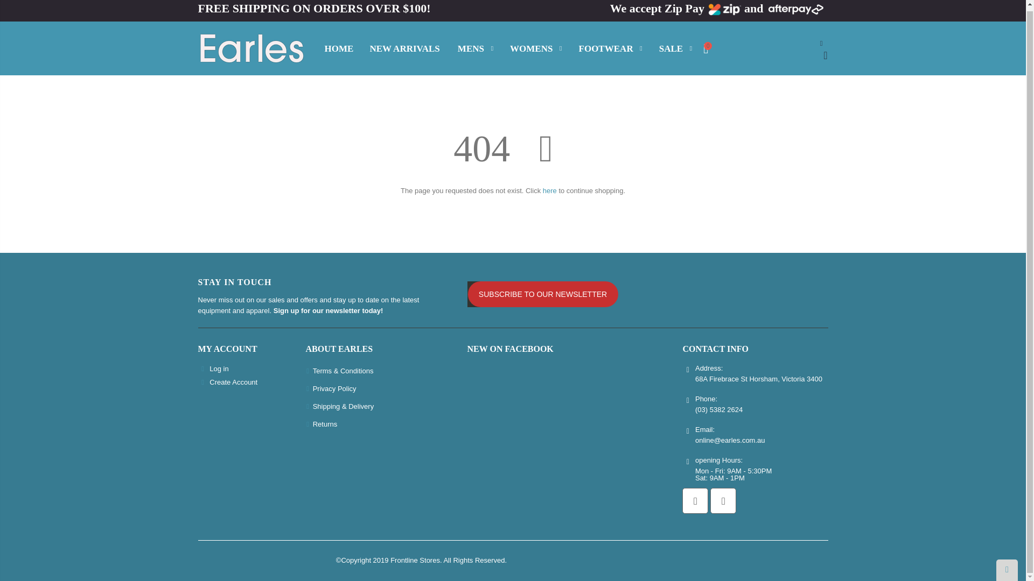  Describe the element at coordinates (338, 48) in the screenshot. I see `HOME` at that location.